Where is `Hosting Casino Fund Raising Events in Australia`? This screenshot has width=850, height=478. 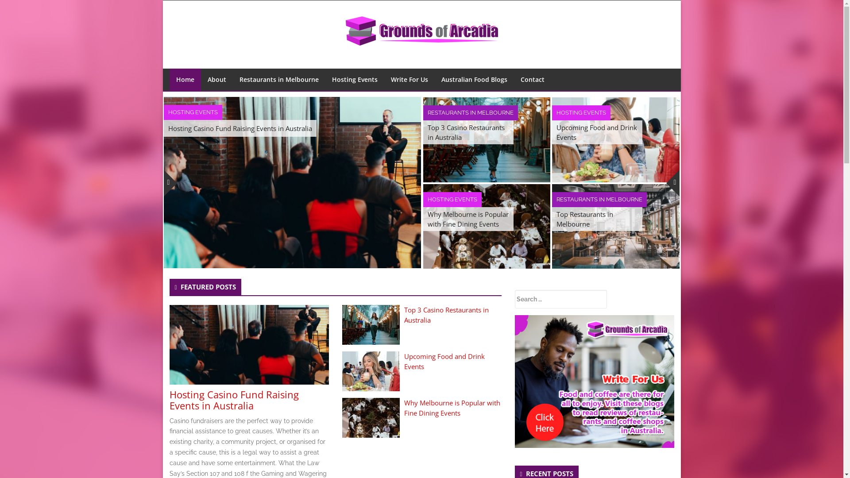 Hosting Casino Fund Raising Events in Australia is located at coordinates (292, 182).